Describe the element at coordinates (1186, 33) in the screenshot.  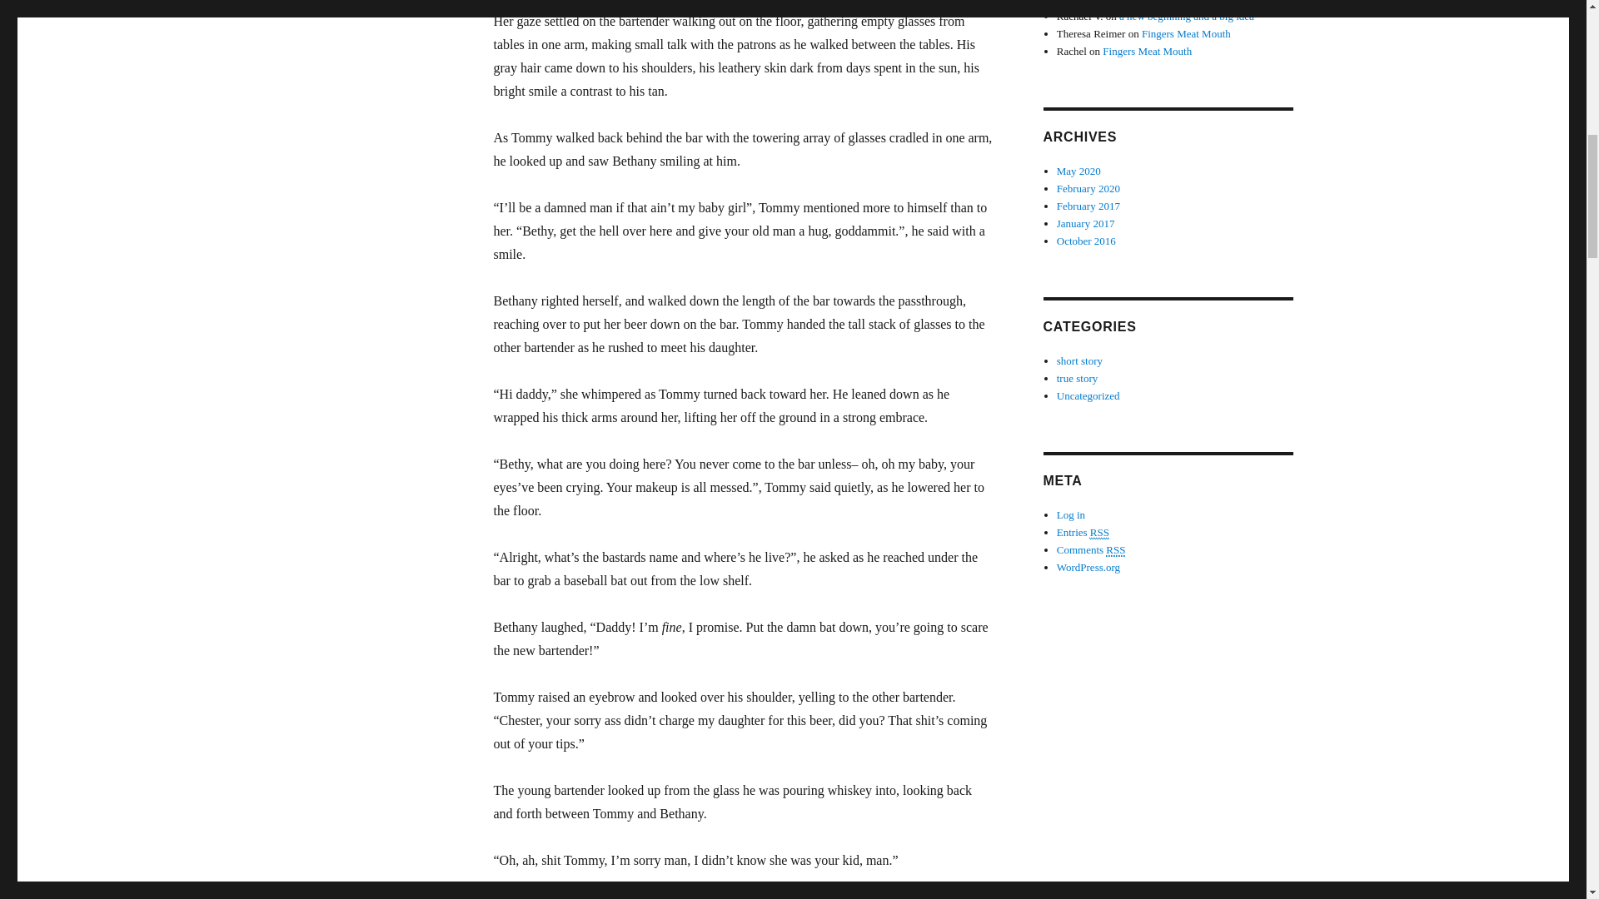
I see `Fingers Meat Mouth` at that location.